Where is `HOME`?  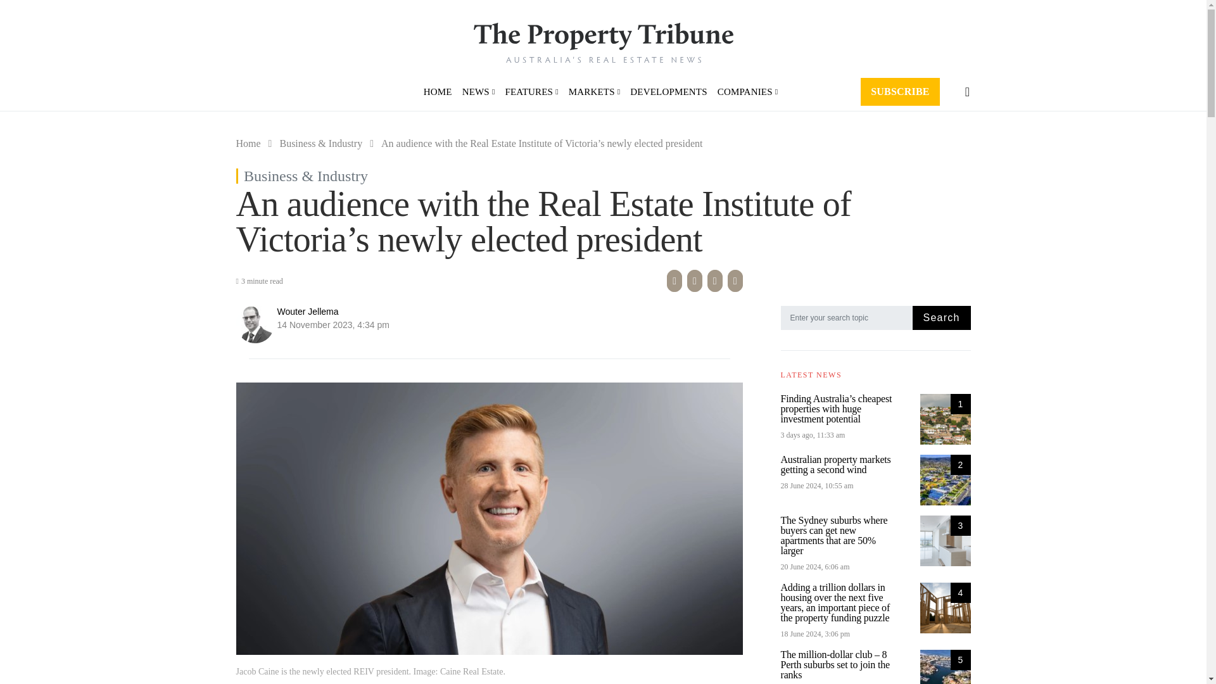
HOME is located at coordinates (440, 91).